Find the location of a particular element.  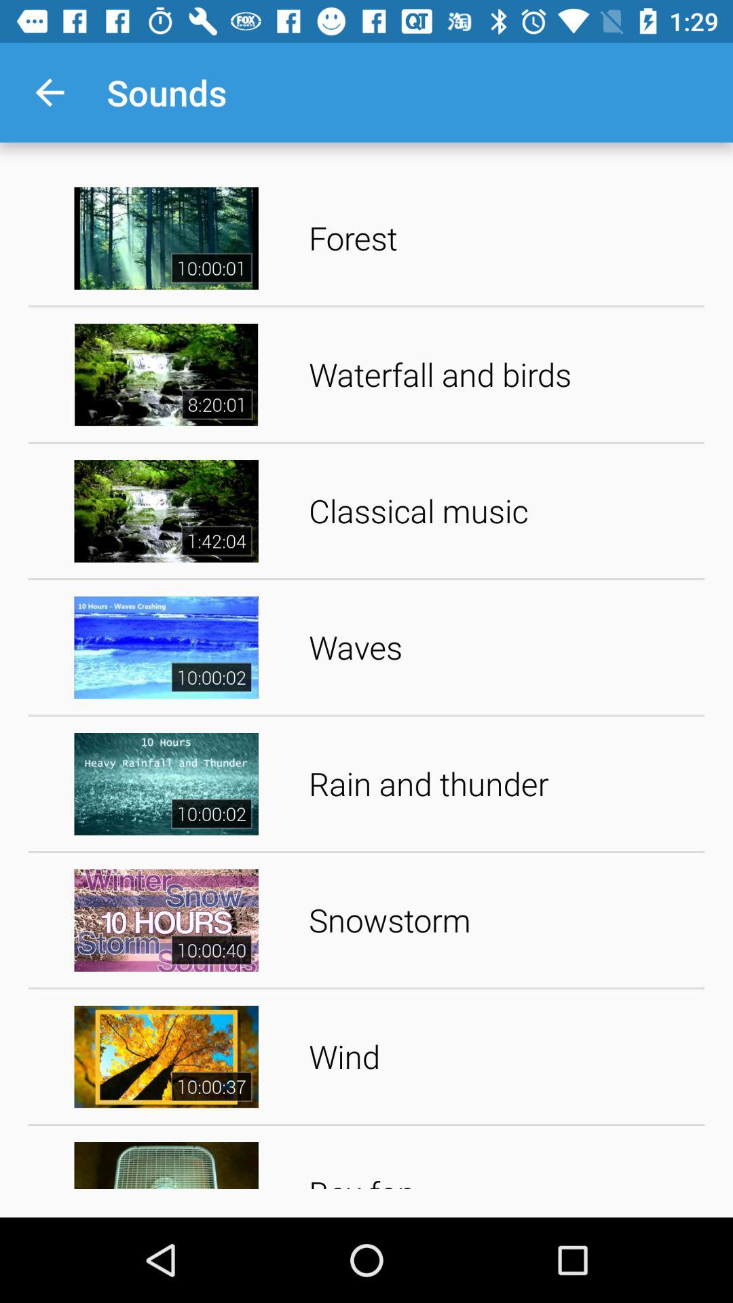

turn on the icon above the box fan is located at coordinates (502, 1056).